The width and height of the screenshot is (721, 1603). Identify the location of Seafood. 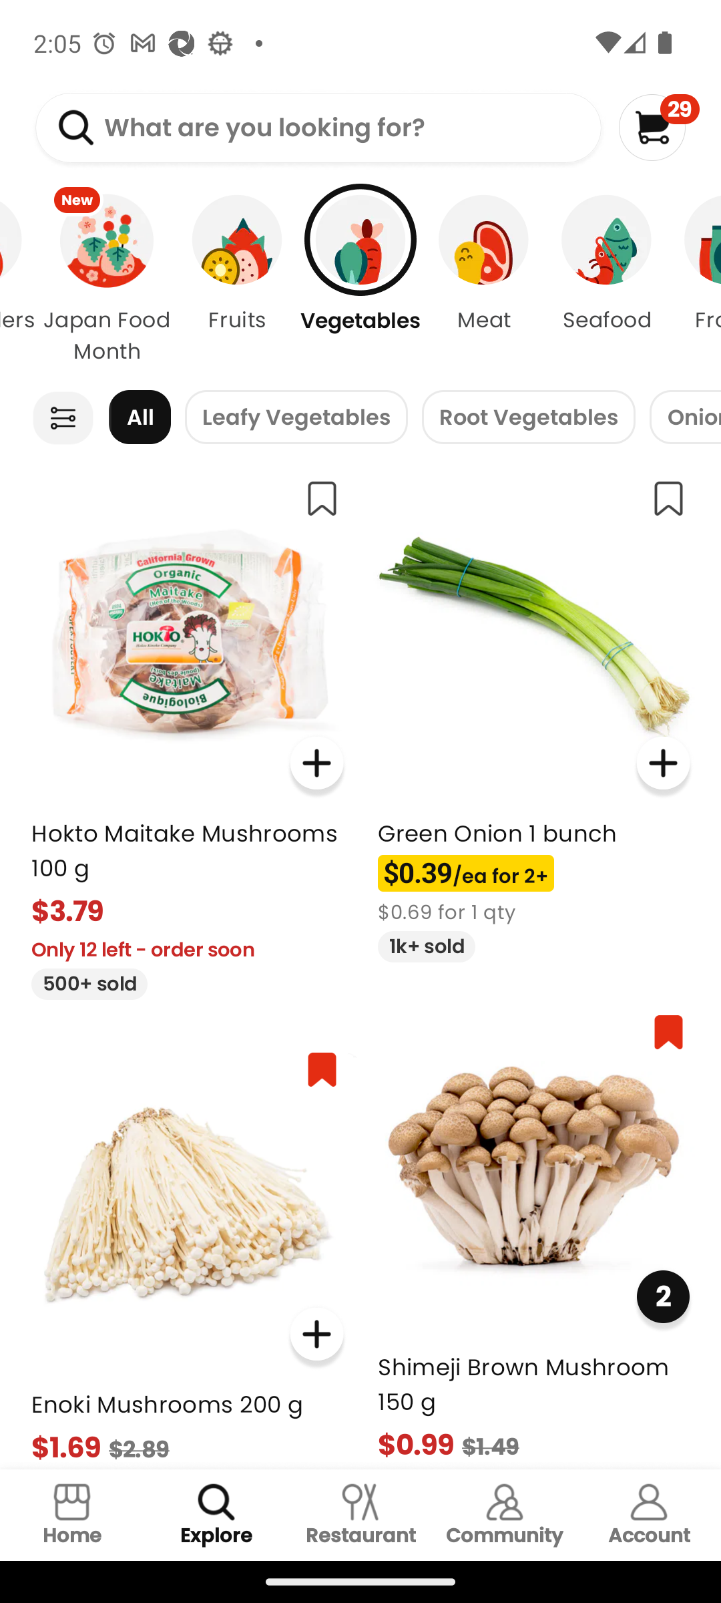
(606, 281).